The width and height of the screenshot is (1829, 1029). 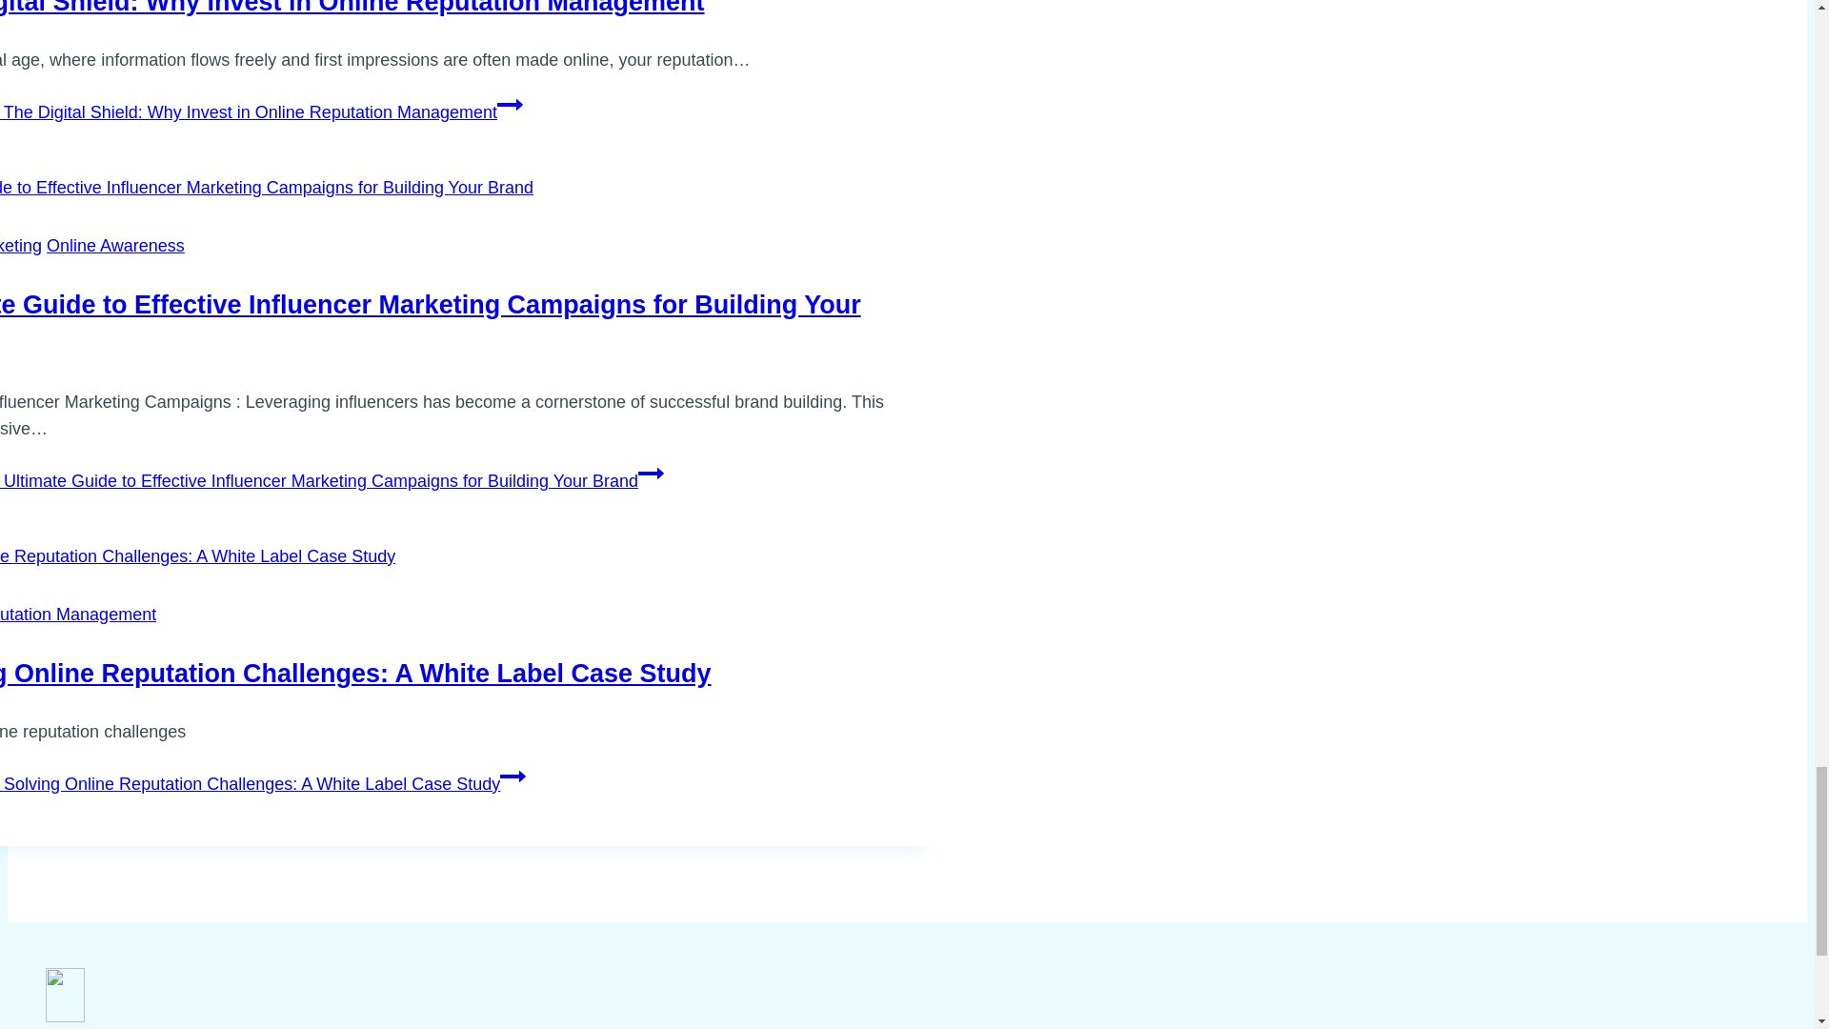 What do you see at coordinates (115, 246) in the screenshot?
I see `Online Awareness` at bounding box center [115, 246].